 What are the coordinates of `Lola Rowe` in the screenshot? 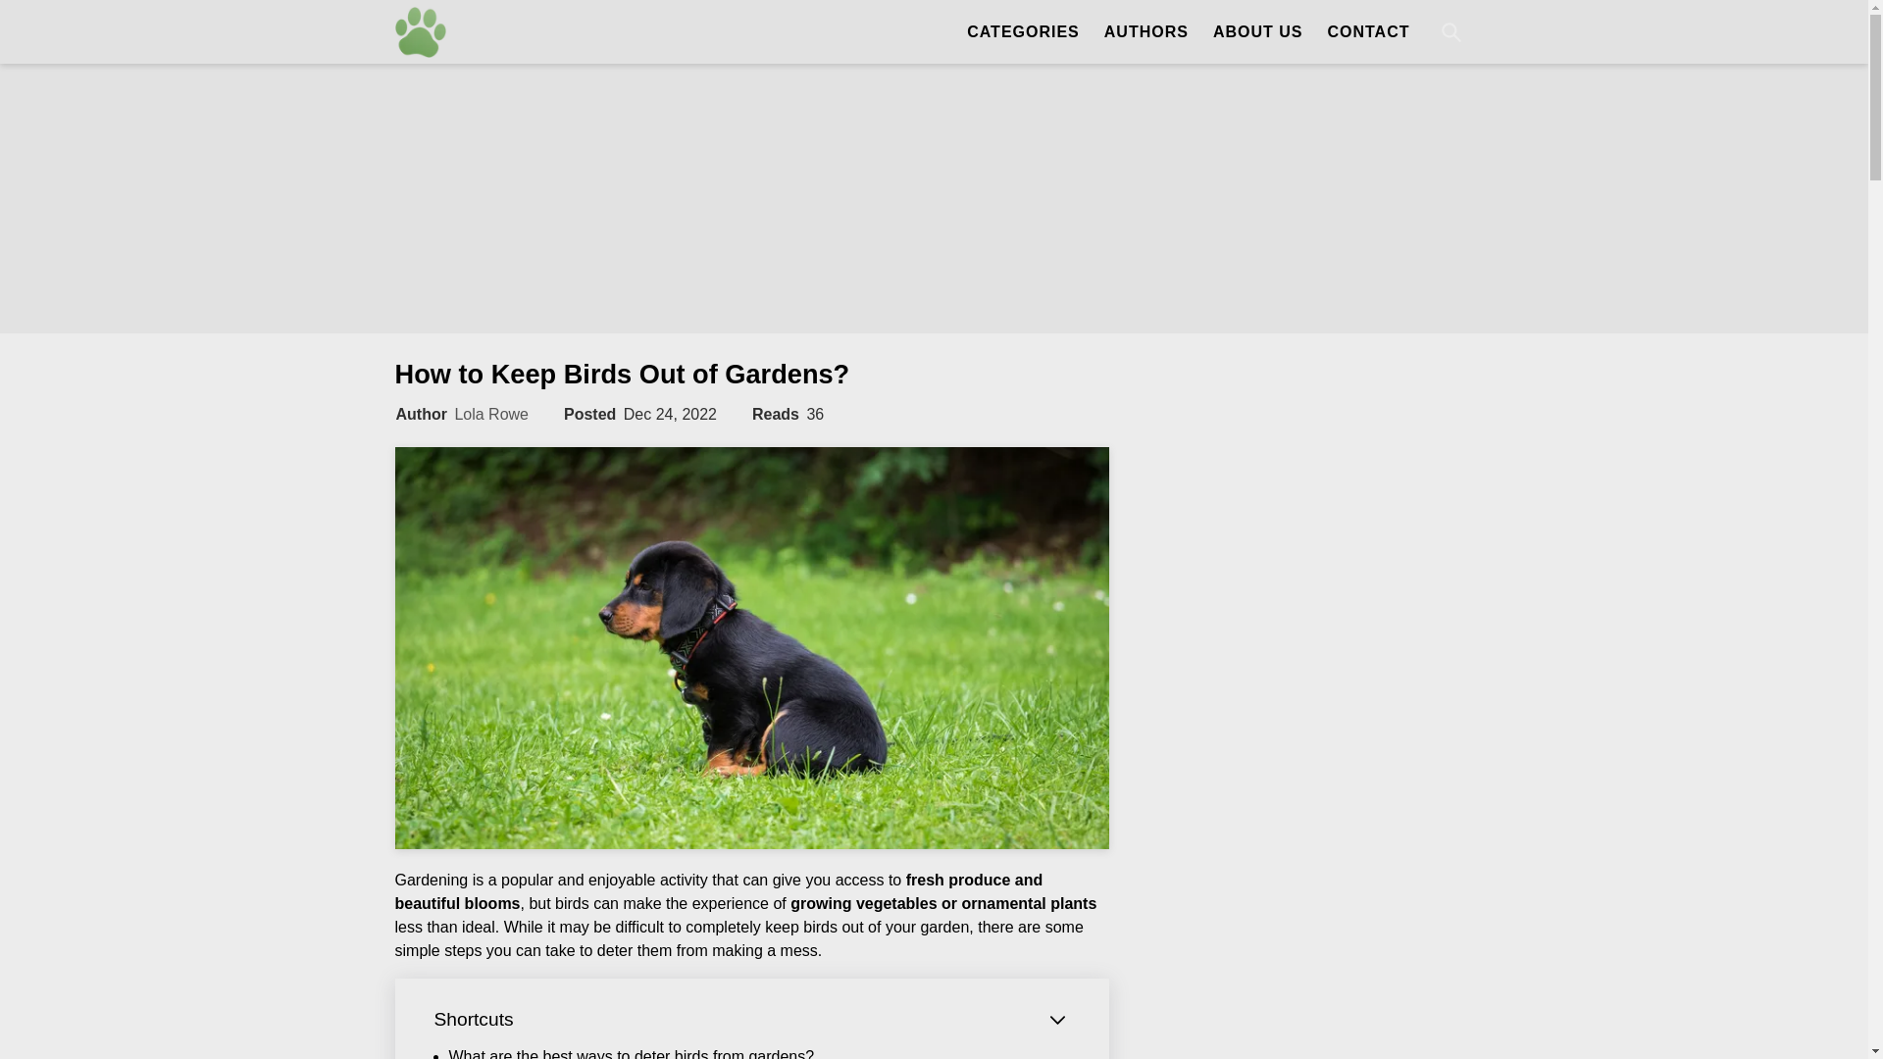 It's located at (490, 414).